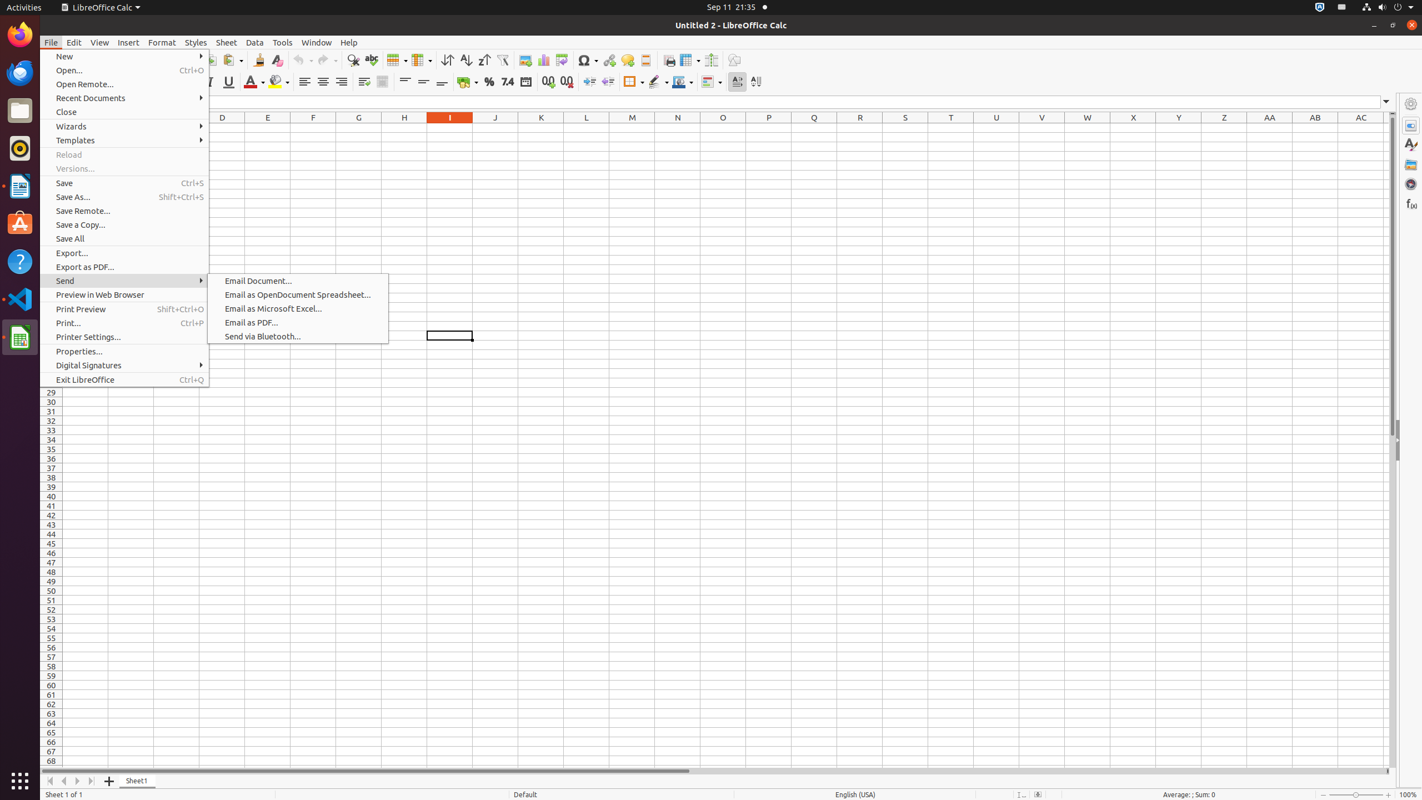 The height and width of the screenshot is (800, 1422). I want to click on Q1, so click(814, 128).